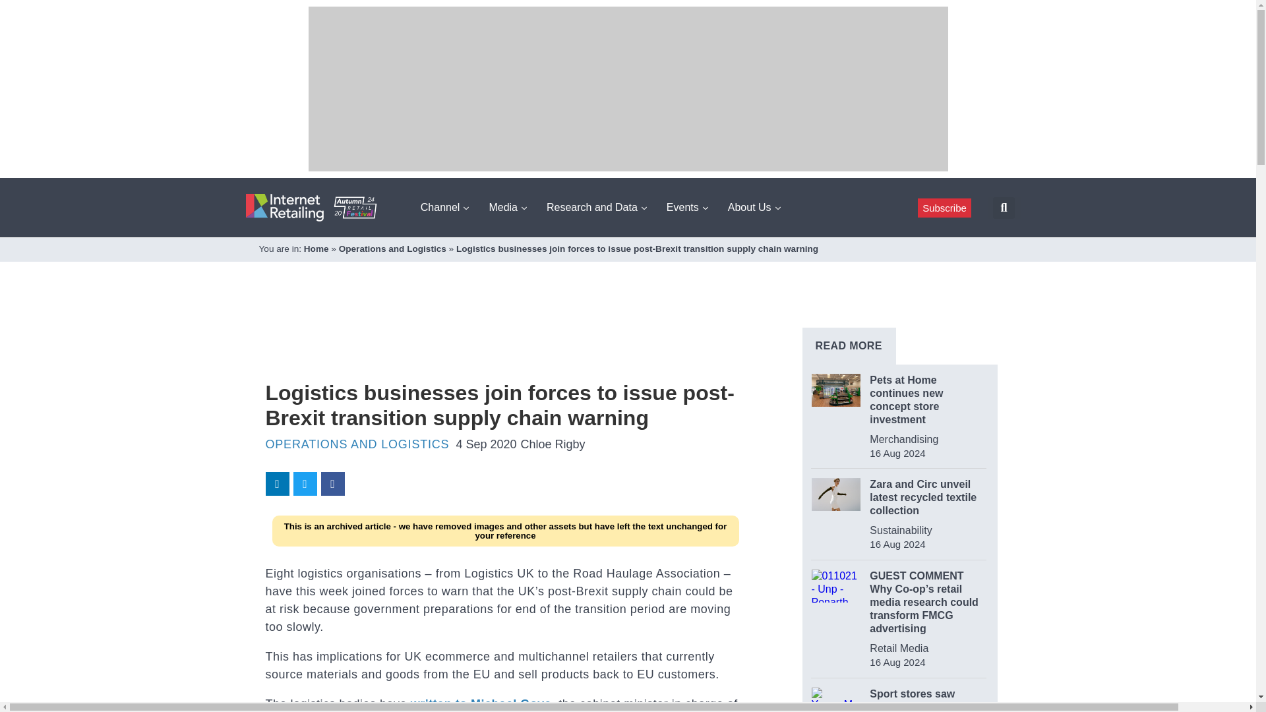 This screenshot has width=1266, height=712. I want to click on Research and Data, so click(596, 207).